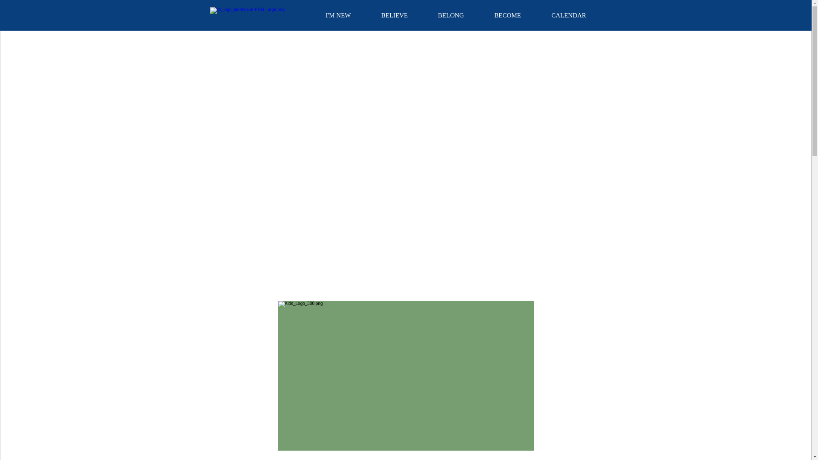  I want to click on children-in-circleweb.jpg, so click(406, 376).